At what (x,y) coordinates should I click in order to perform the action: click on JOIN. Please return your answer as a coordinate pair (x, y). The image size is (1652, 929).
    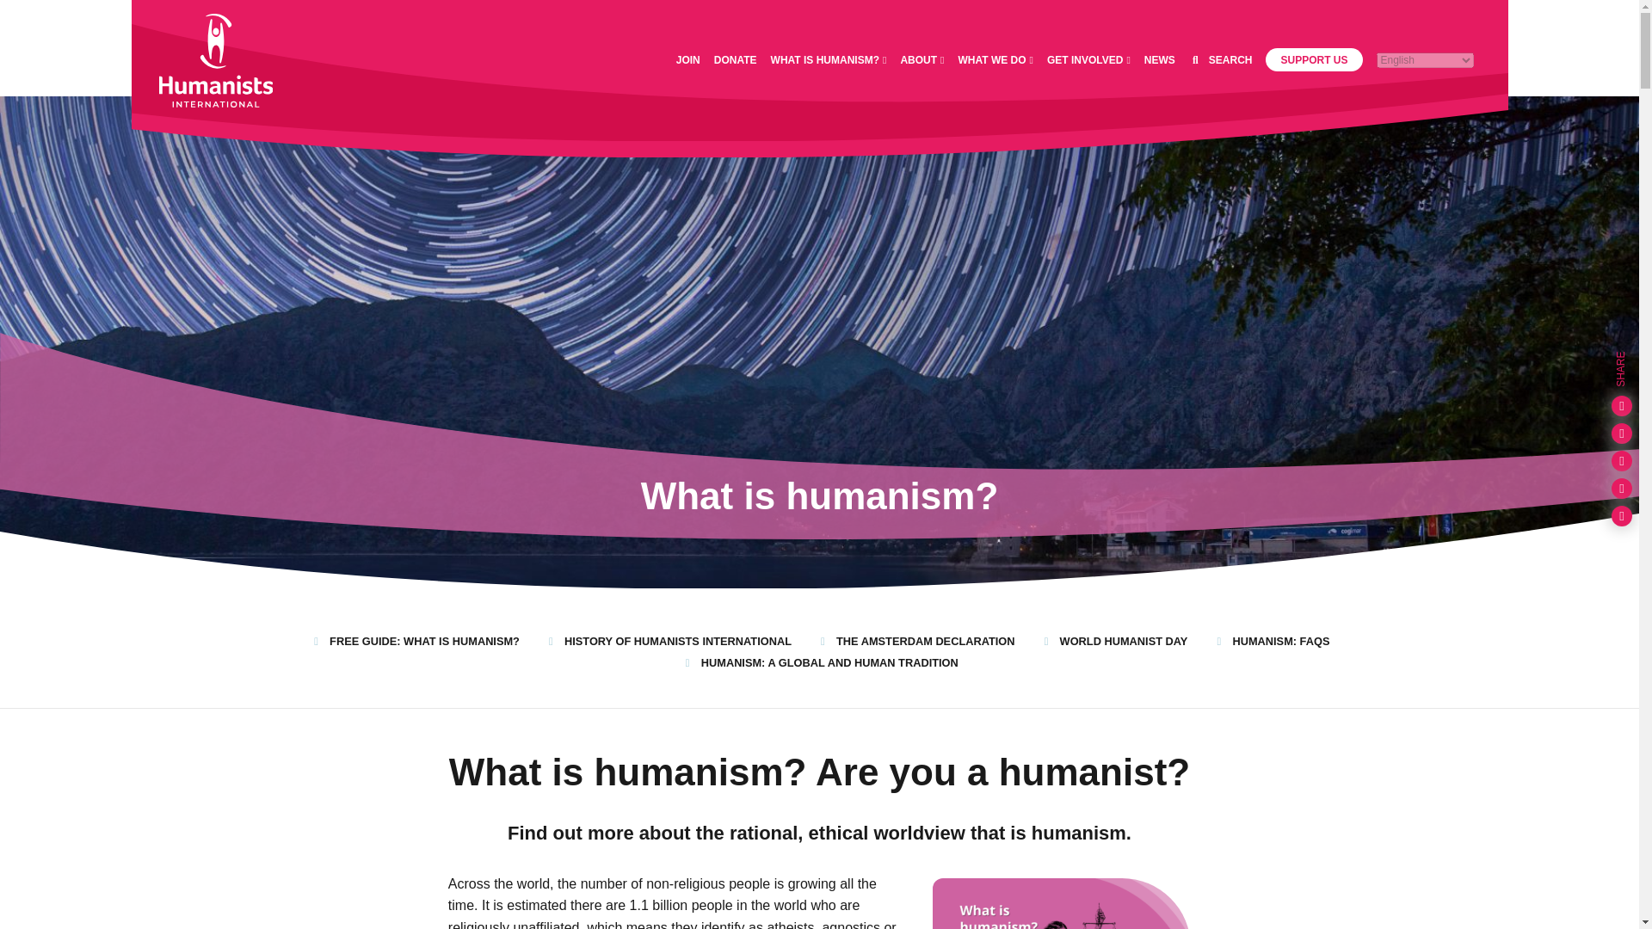
    Looking at the image, I should click on (688, 59).